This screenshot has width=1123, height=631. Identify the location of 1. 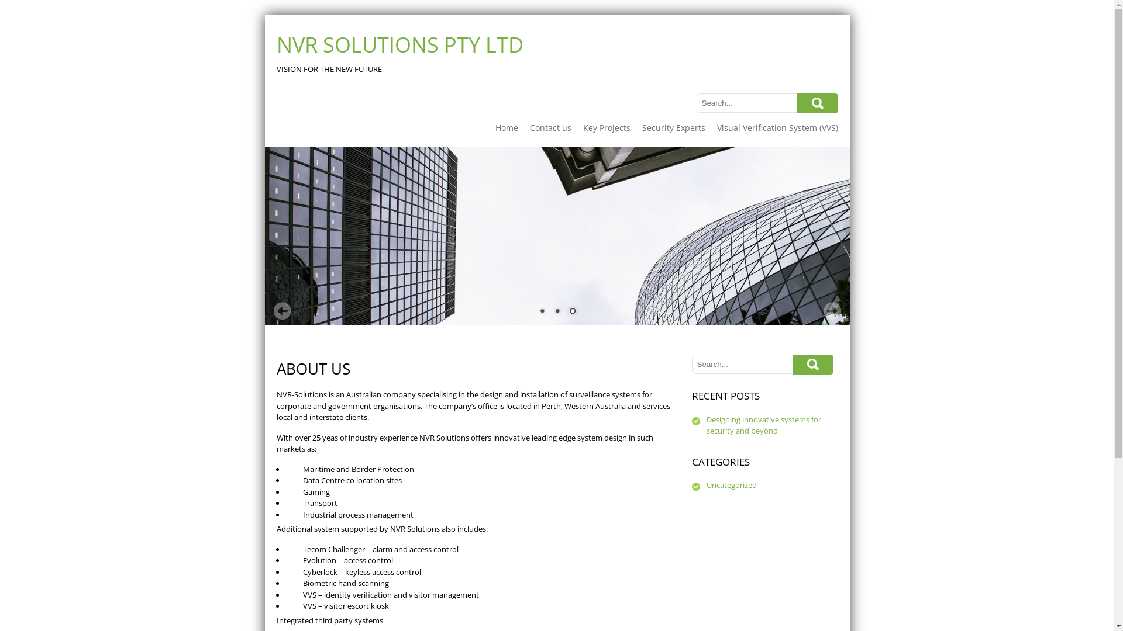
(542, 312).